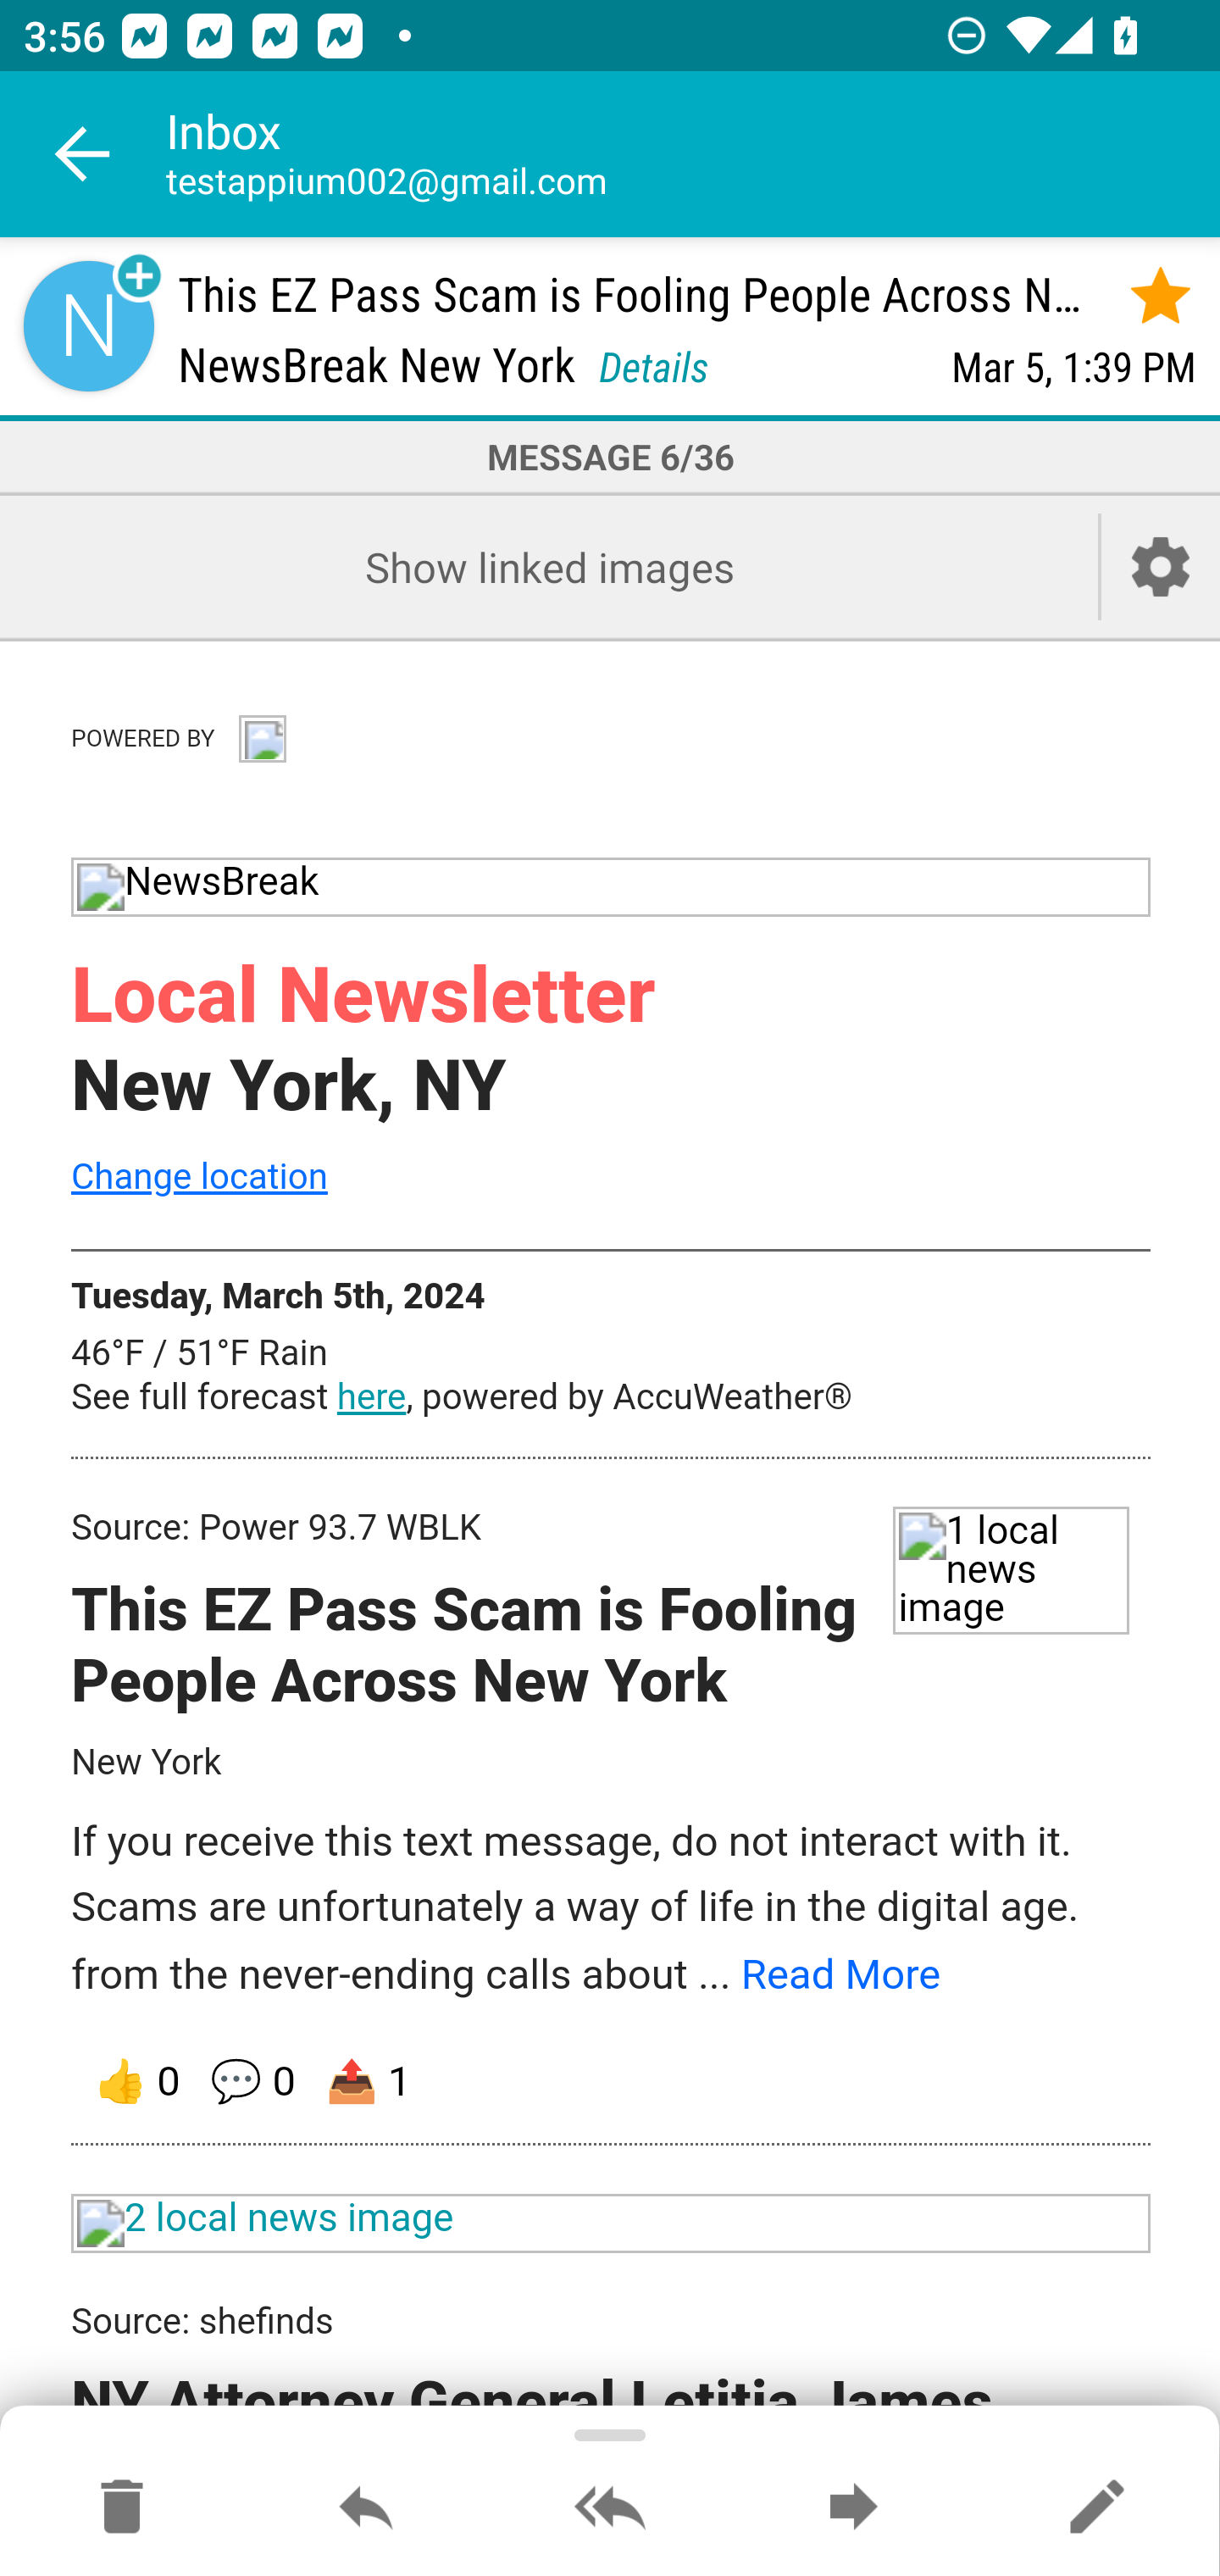 This screenshot has height=2576, width=1220. What do you see at coordinates (122, 2508) in the screenshot?
I see `Move to Deleted` at bounding box center [122, 2508].